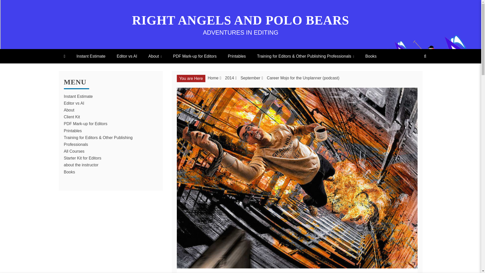 The width and height of the screenshot is (485, 273). Describe the element at coordinates (127, 56) in the screenshot. I see `Editor vs AI` at that location.